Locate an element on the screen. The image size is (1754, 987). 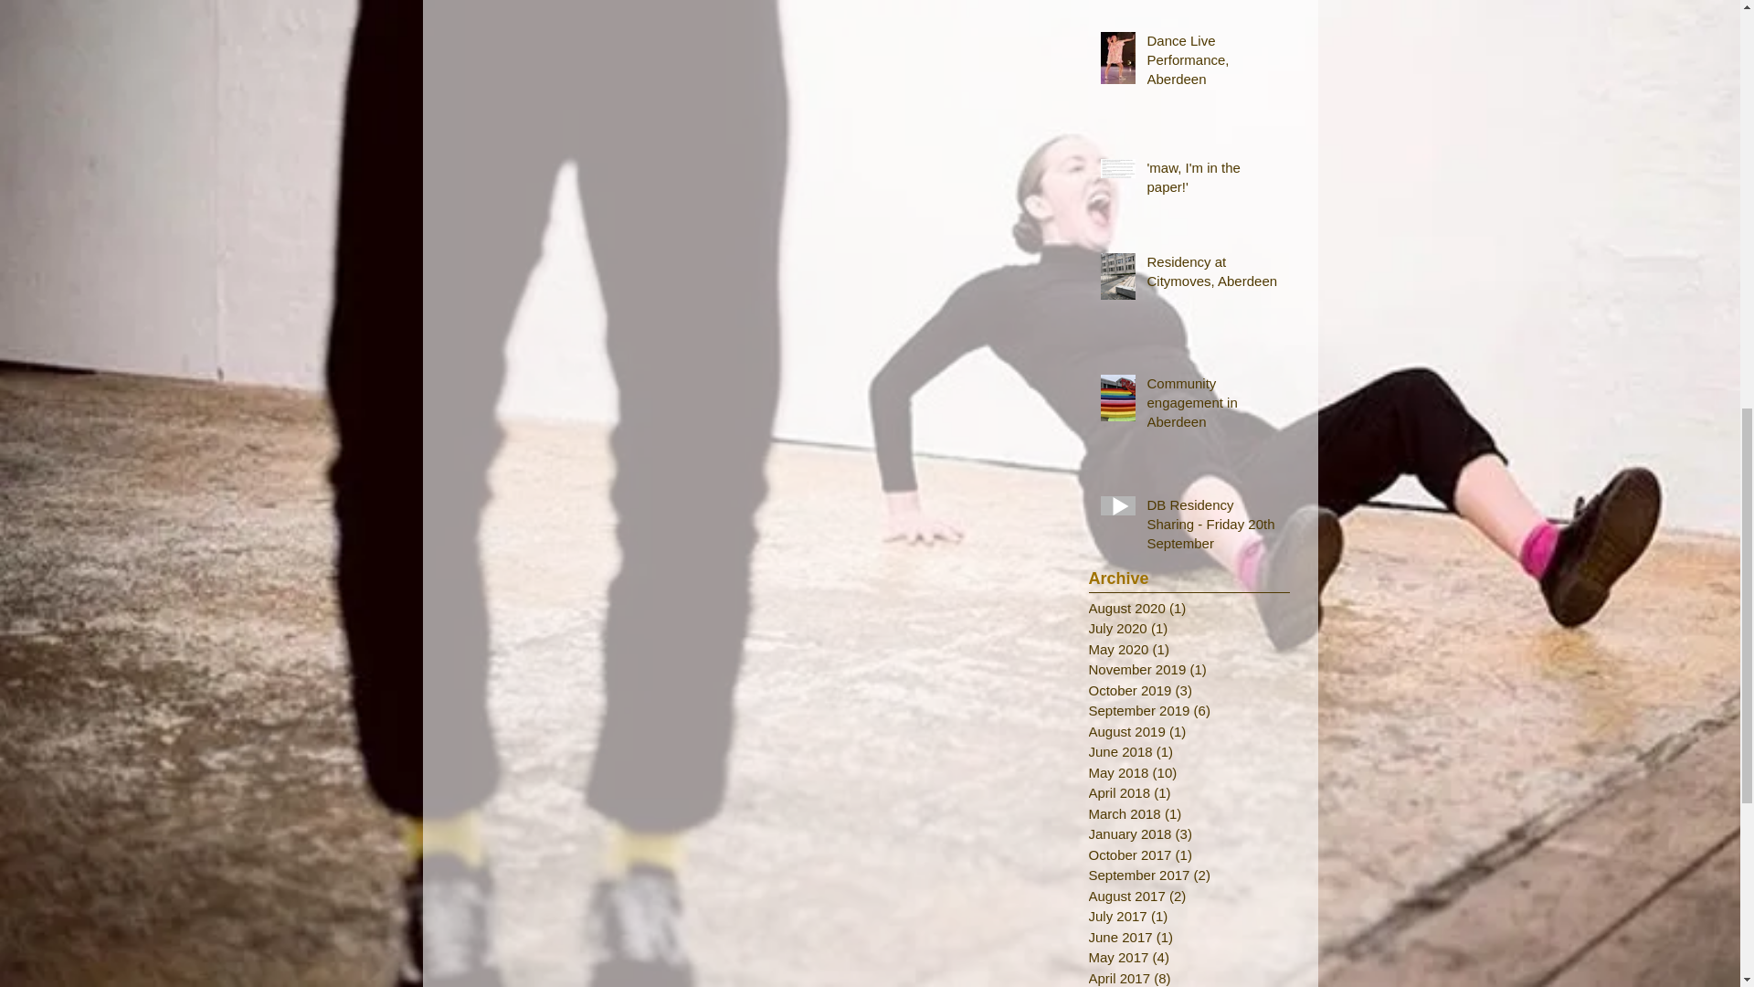
Dance Live Performance, Aberdeen is located at coordinates (1212, 62).